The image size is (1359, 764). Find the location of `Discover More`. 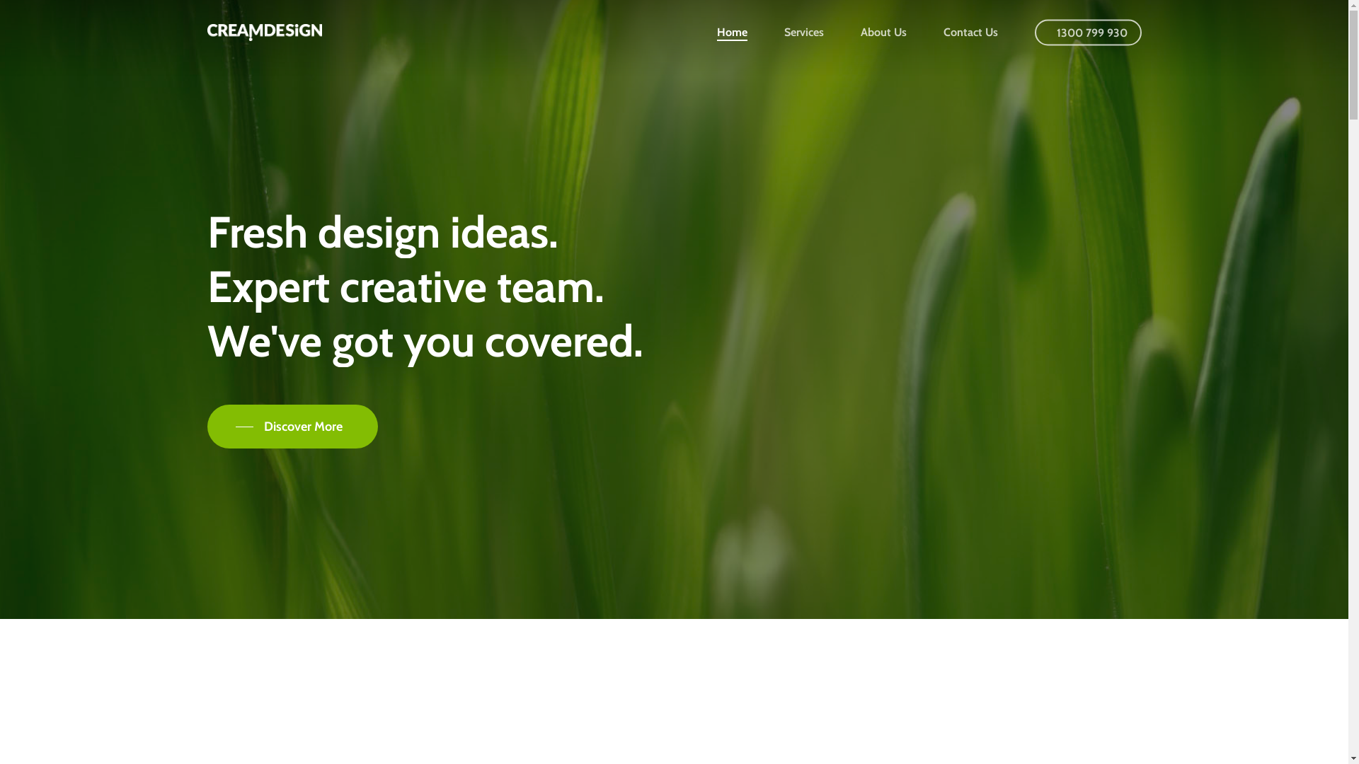

Discover More is located at coordinates (292, 427).